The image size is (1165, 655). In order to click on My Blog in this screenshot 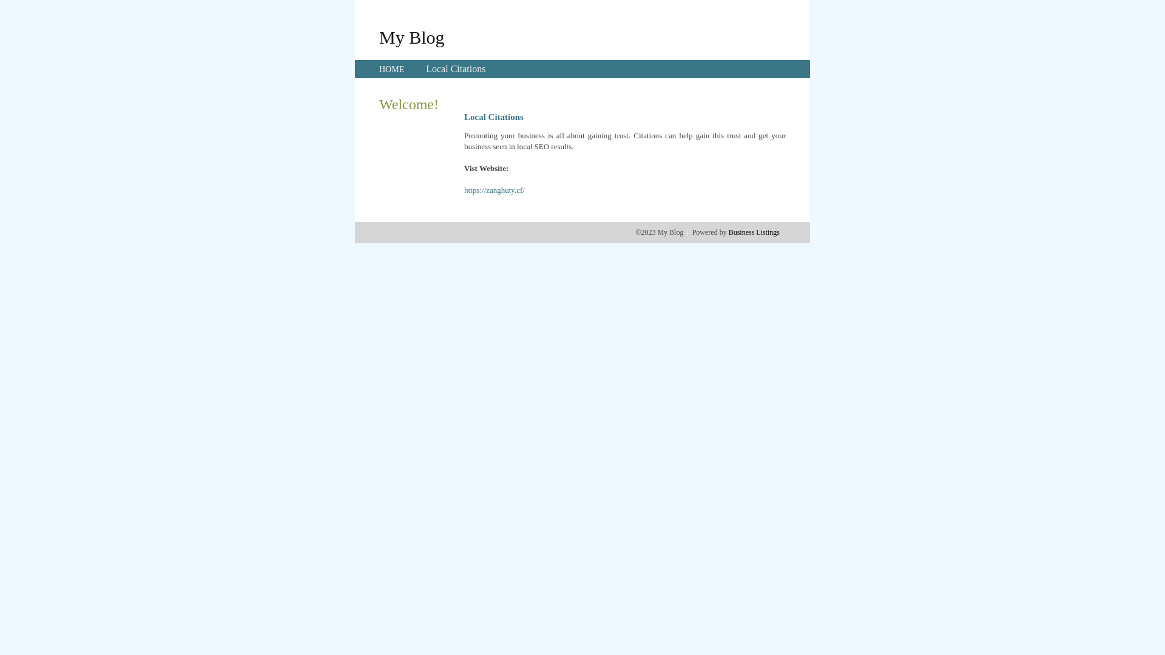, I will do `click(412, 37)`.